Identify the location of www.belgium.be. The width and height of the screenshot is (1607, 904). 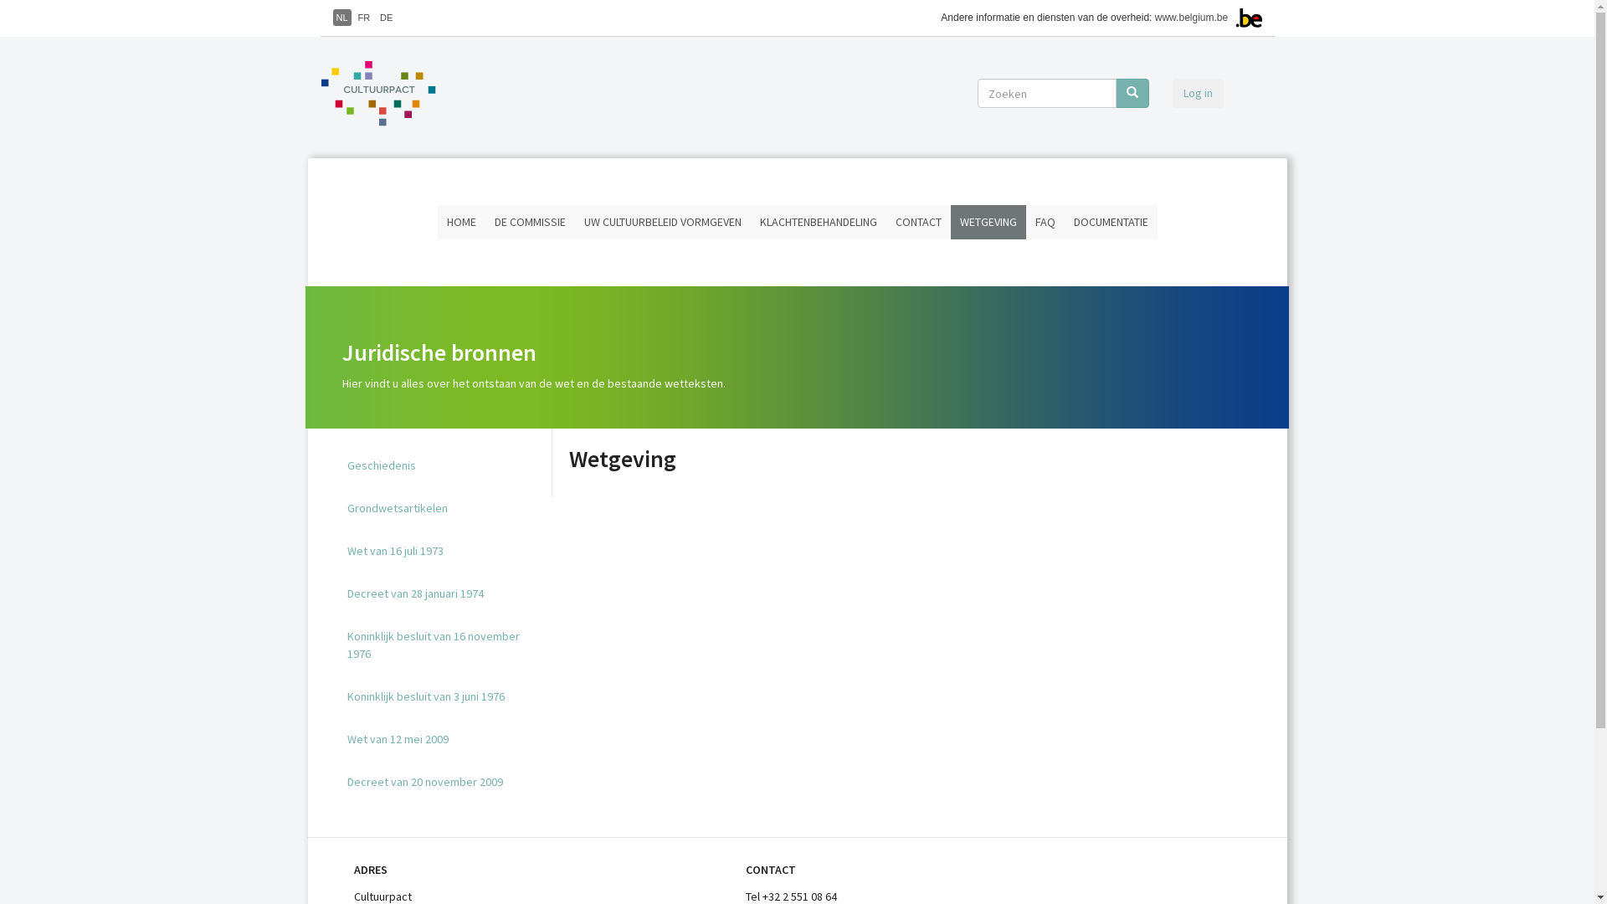
(1192, 18).